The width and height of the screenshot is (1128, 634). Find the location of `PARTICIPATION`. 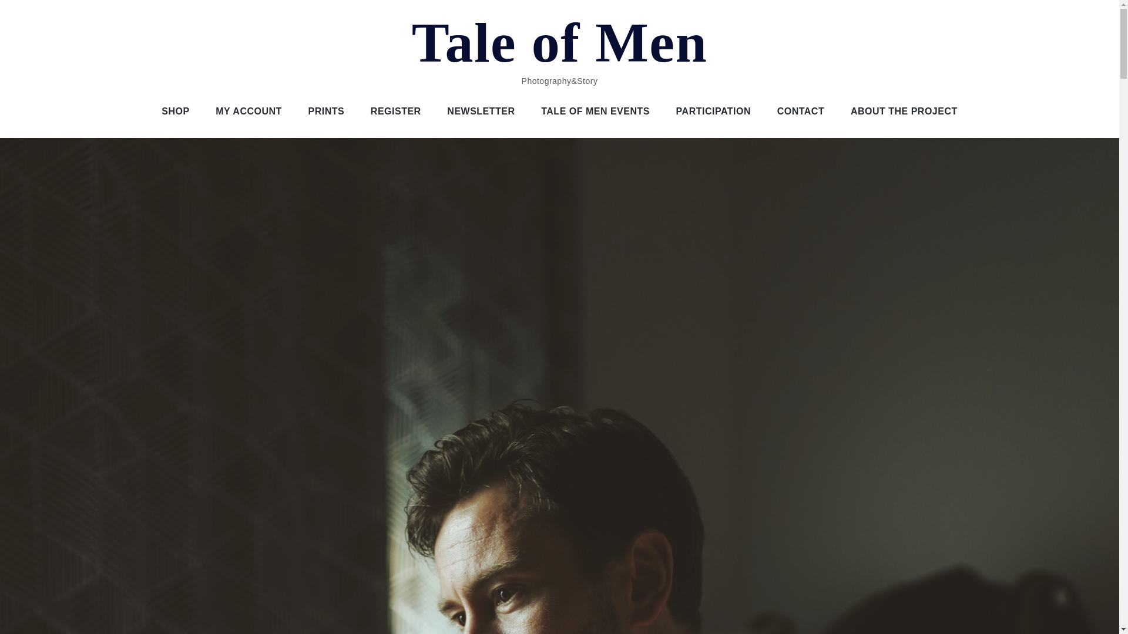

PARTICIPATION is located at coordinates (713, 112).